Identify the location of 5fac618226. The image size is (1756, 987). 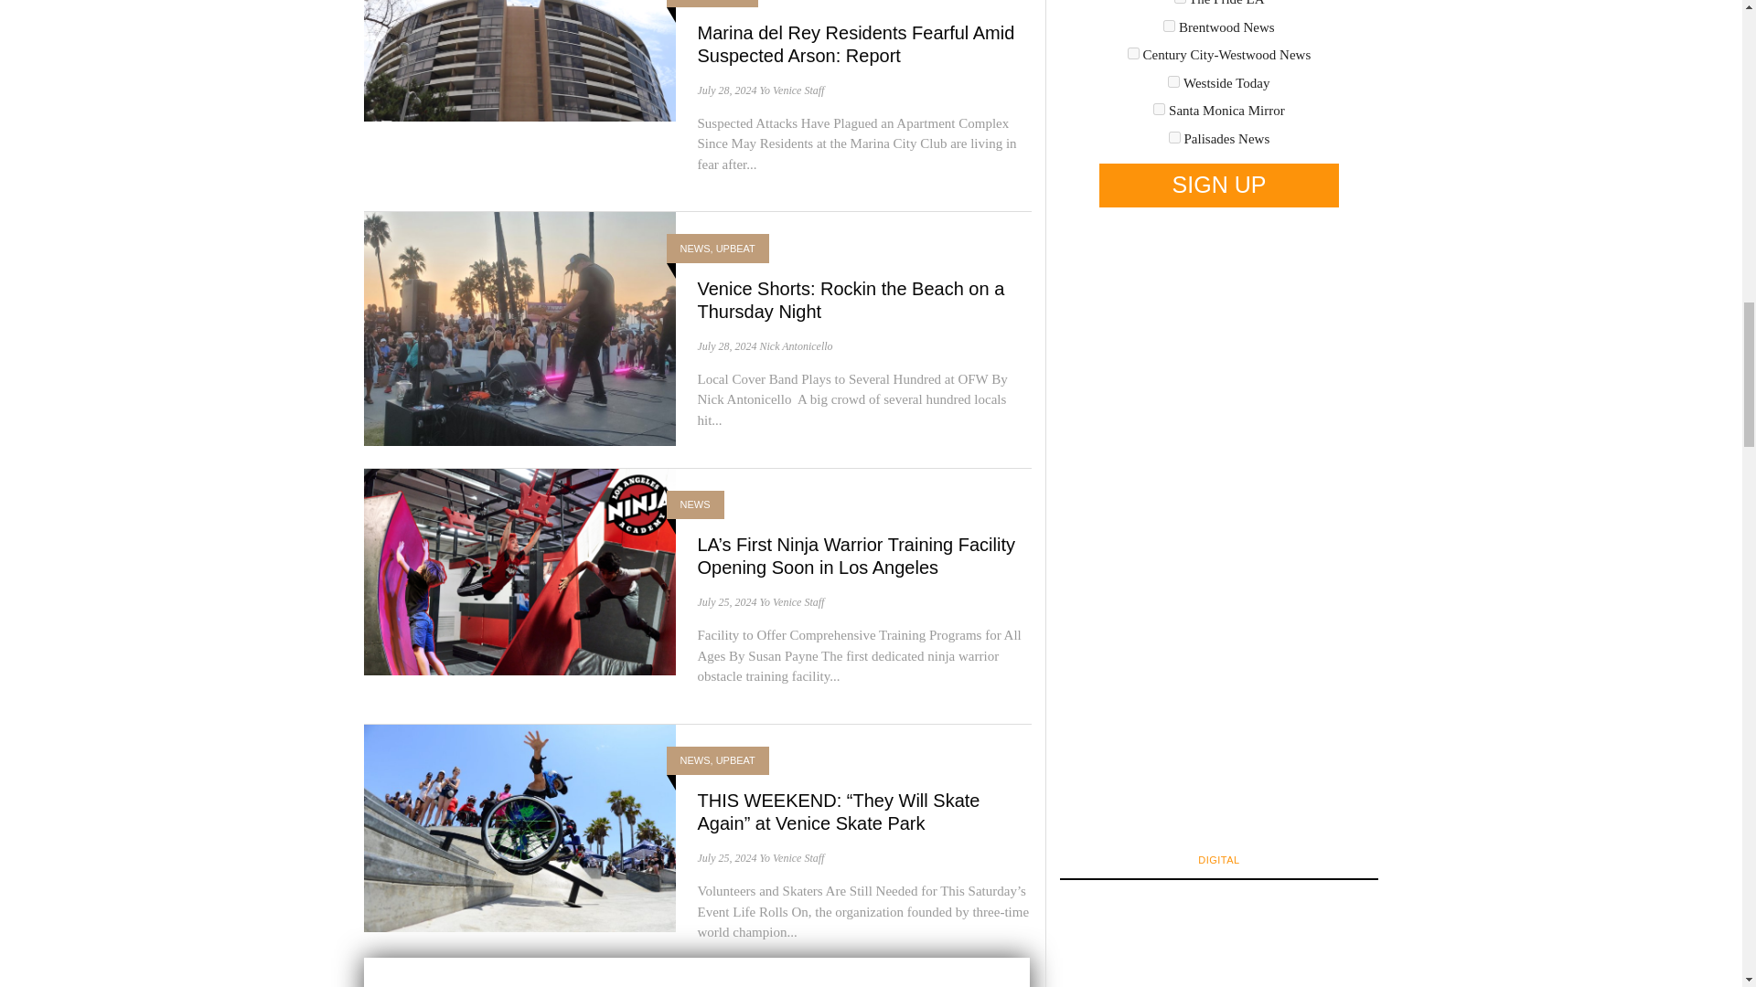
(1133, 53).